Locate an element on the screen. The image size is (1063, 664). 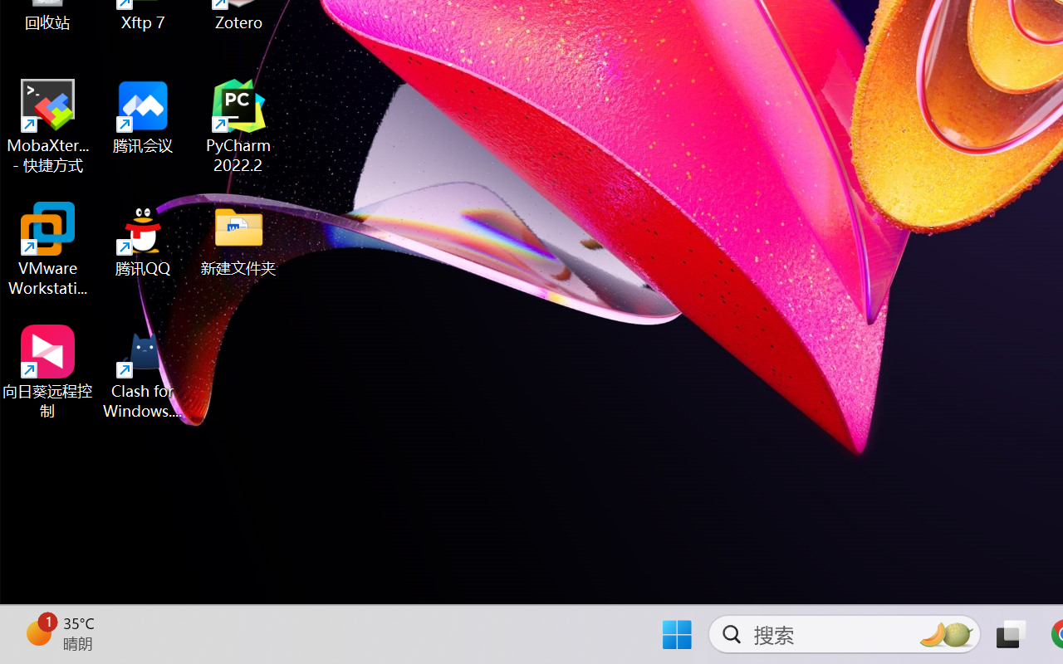
VMware Workstation Pro is located at coordinates (48, 249).